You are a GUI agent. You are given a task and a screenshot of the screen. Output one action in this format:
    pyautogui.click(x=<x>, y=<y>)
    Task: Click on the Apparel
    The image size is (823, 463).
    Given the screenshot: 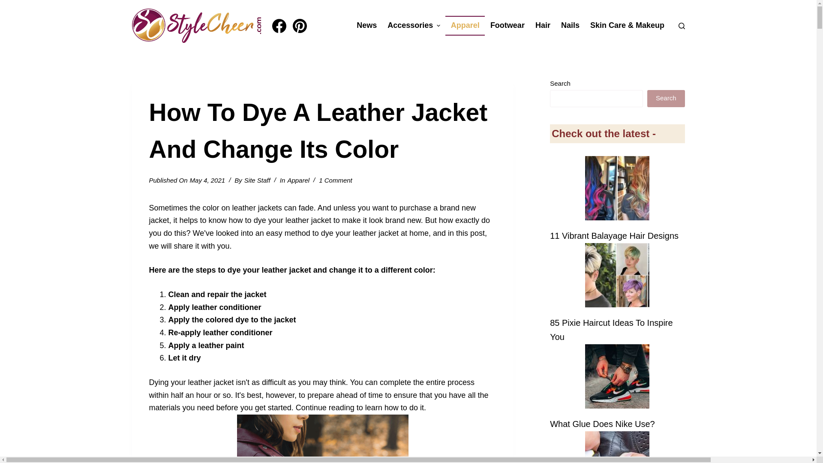 What is the action you would take?
    pyautogui.click(x=298, y=180)
    